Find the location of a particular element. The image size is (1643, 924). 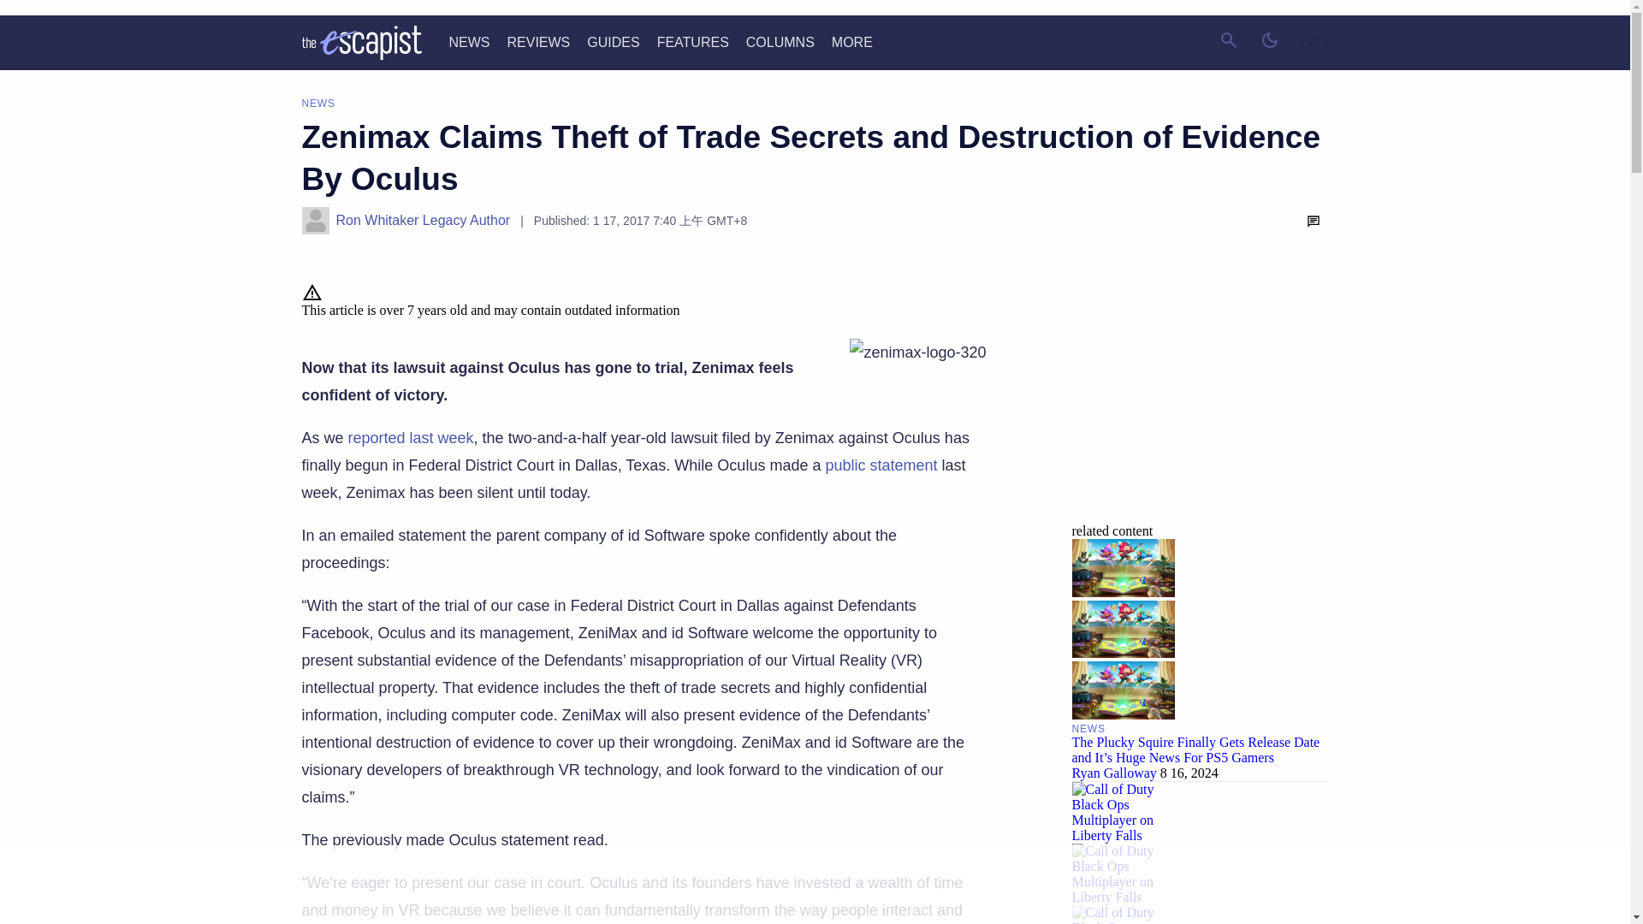

Login is located at coordinates (1311, 43).